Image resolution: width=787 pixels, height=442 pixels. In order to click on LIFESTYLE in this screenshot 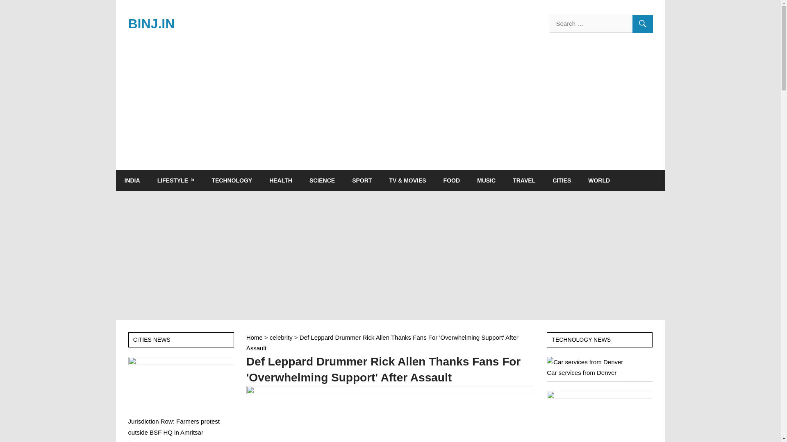, I will do `click(175, 180)`.